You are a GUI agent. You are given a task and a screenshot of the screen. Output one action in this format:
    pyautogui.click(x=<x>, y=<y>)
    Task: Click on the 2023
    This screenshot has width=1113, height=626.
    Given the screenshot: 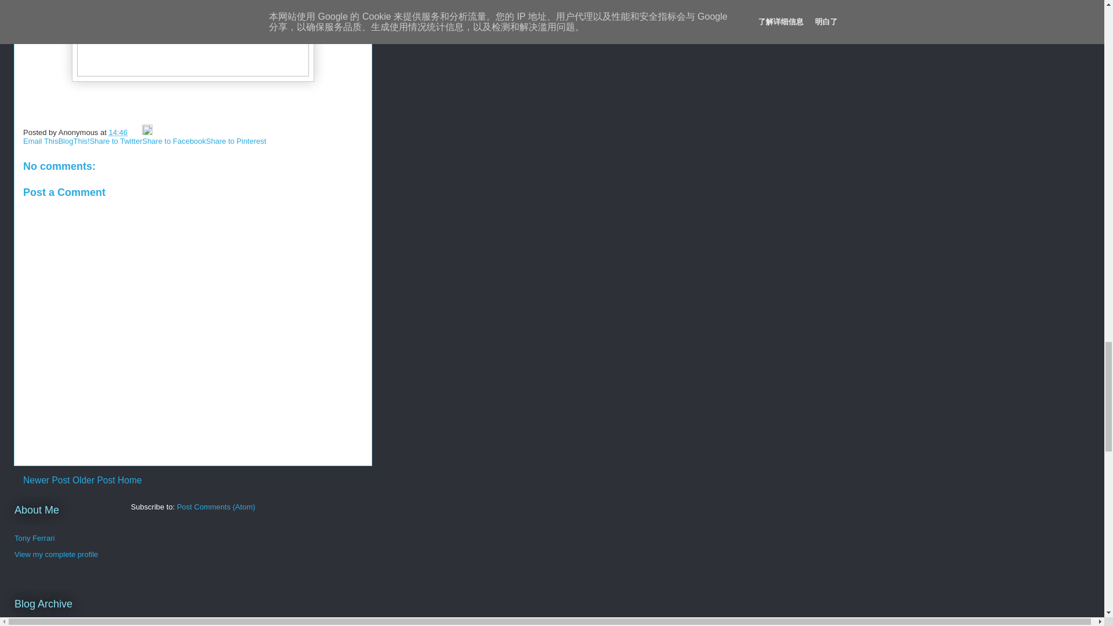 What is the action you would take?
    pyautogui.click(x=35, y=621)
    